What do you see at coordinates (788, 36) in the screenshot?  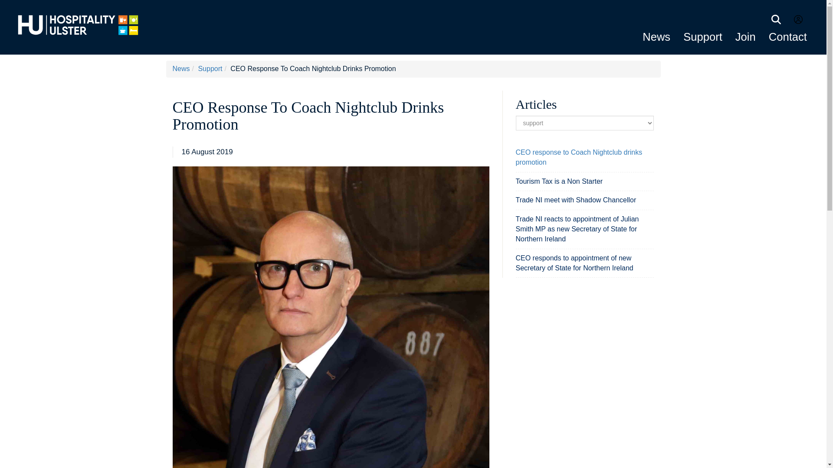 I see `Contact` at bounding box center [788, 36].